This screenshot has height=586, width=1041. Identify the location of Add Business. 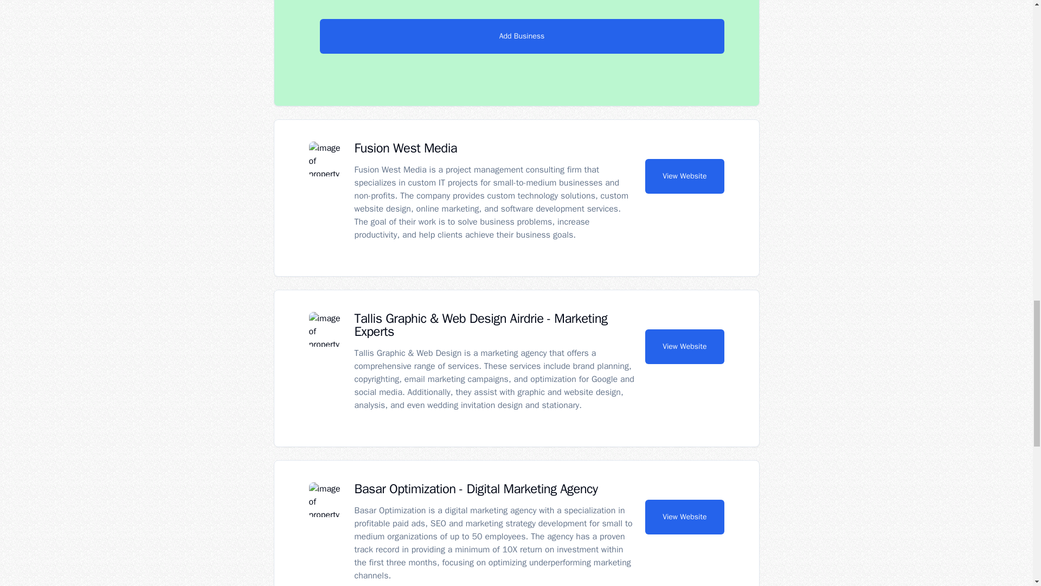
(522, 36).